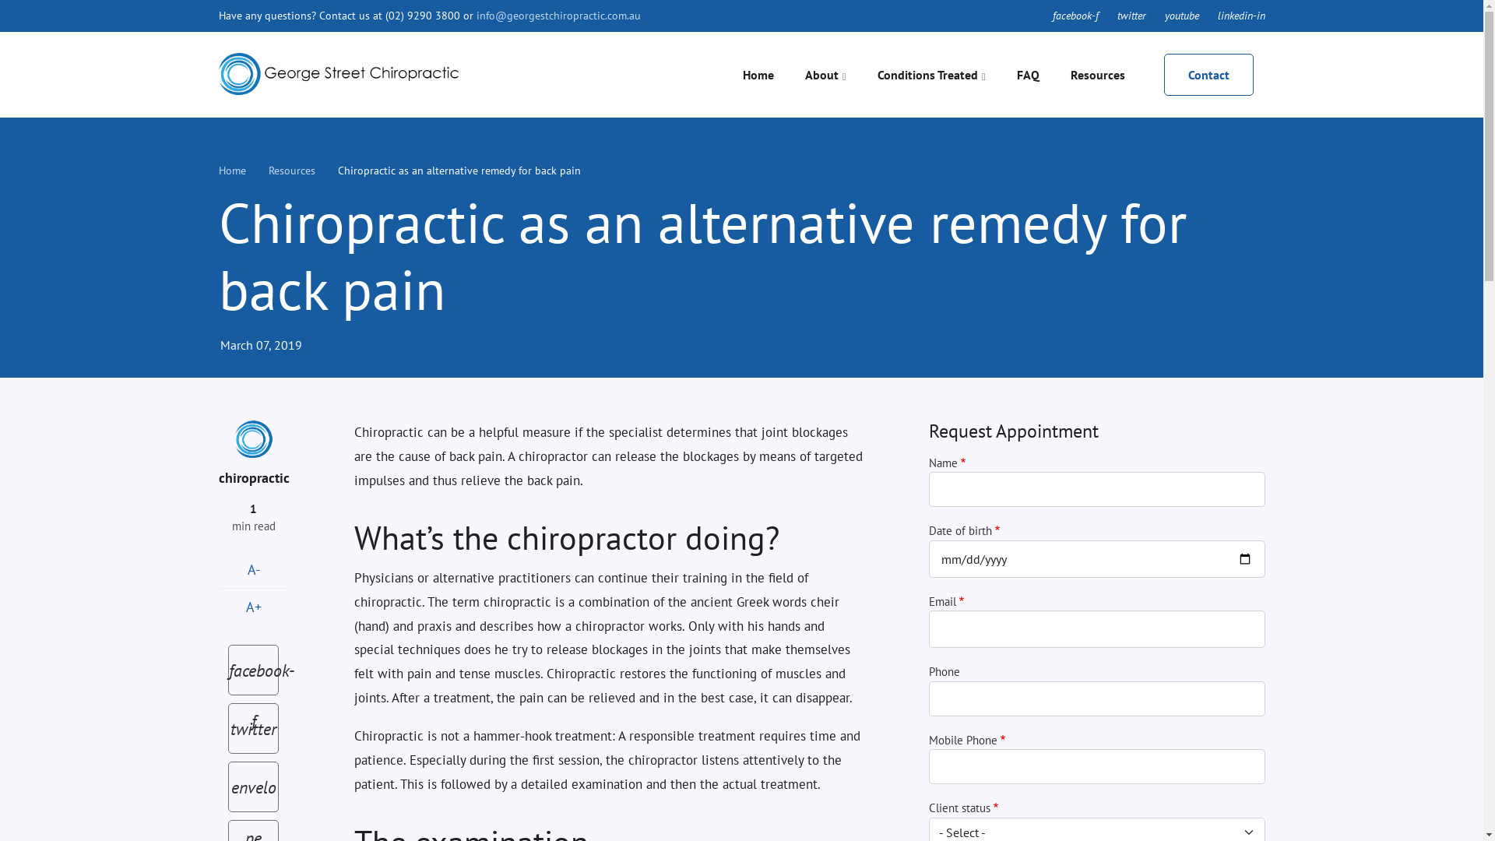 The image size is (1495, 841). I want to click on Home, so click(232, 171).